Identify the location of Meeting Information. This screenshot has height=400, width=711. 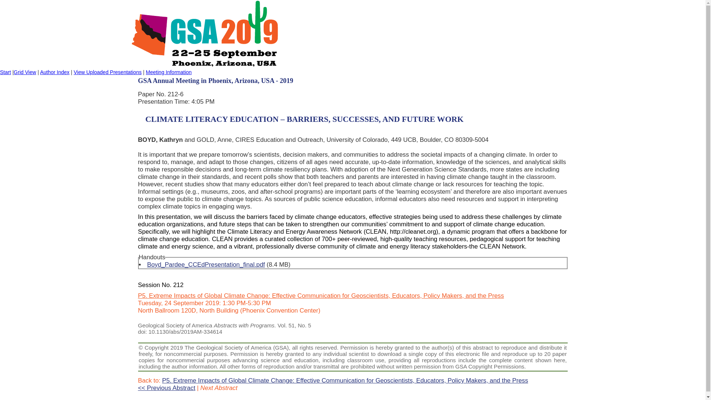
(169, 72).